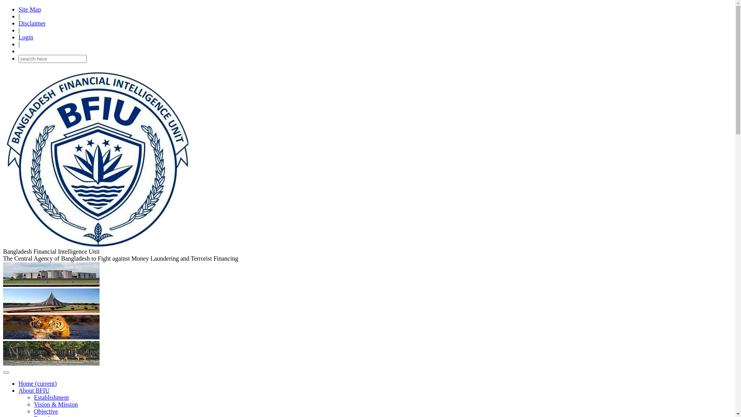  Describe the element at coordinates (46, 412) in the screenshot. I see `Objective` at that location.